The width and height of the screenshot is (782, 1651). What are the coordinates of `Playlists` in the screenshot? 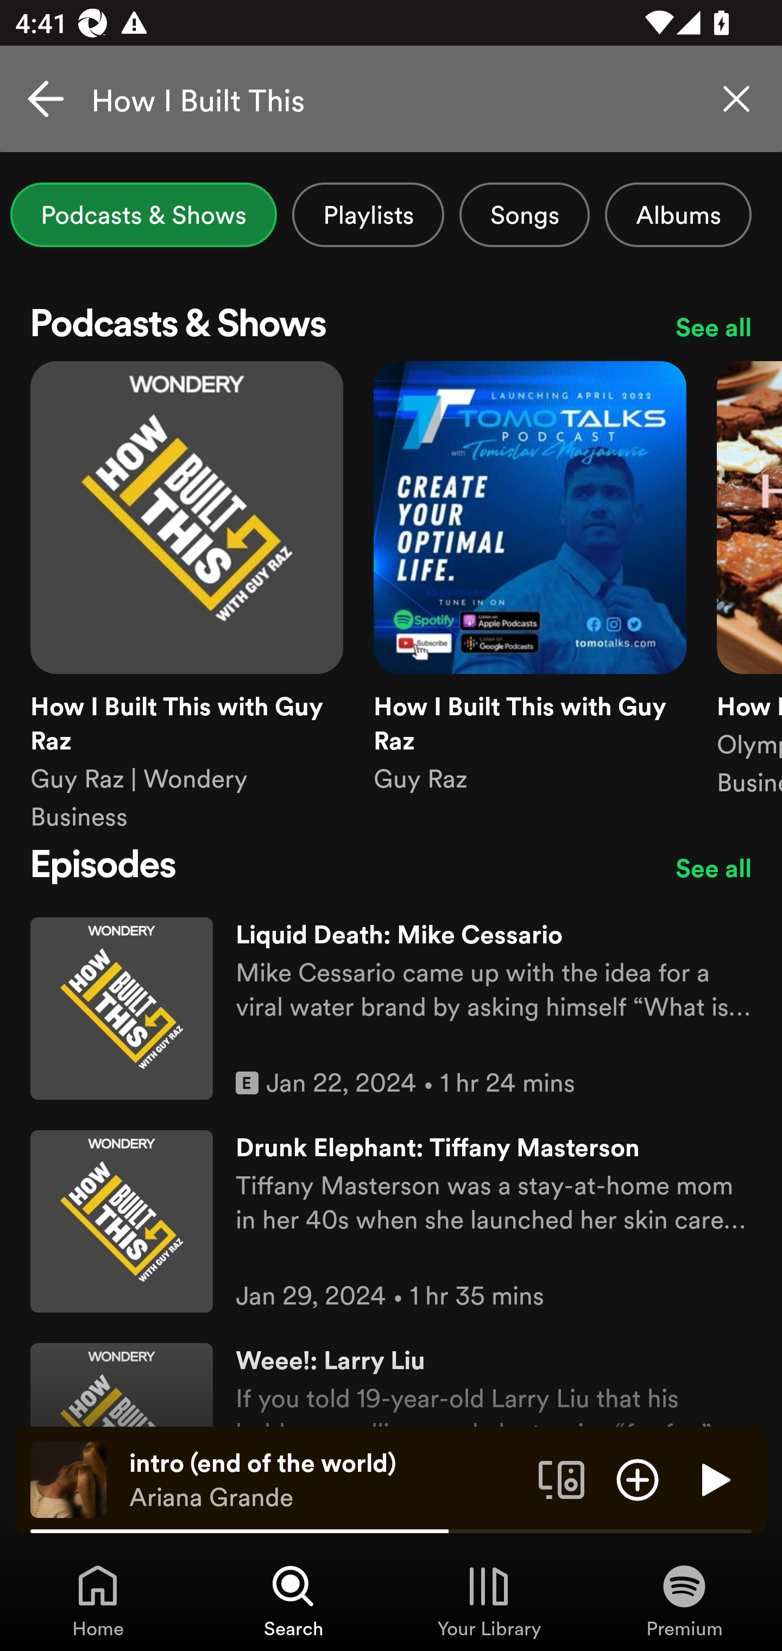 It's located at (368, 215).